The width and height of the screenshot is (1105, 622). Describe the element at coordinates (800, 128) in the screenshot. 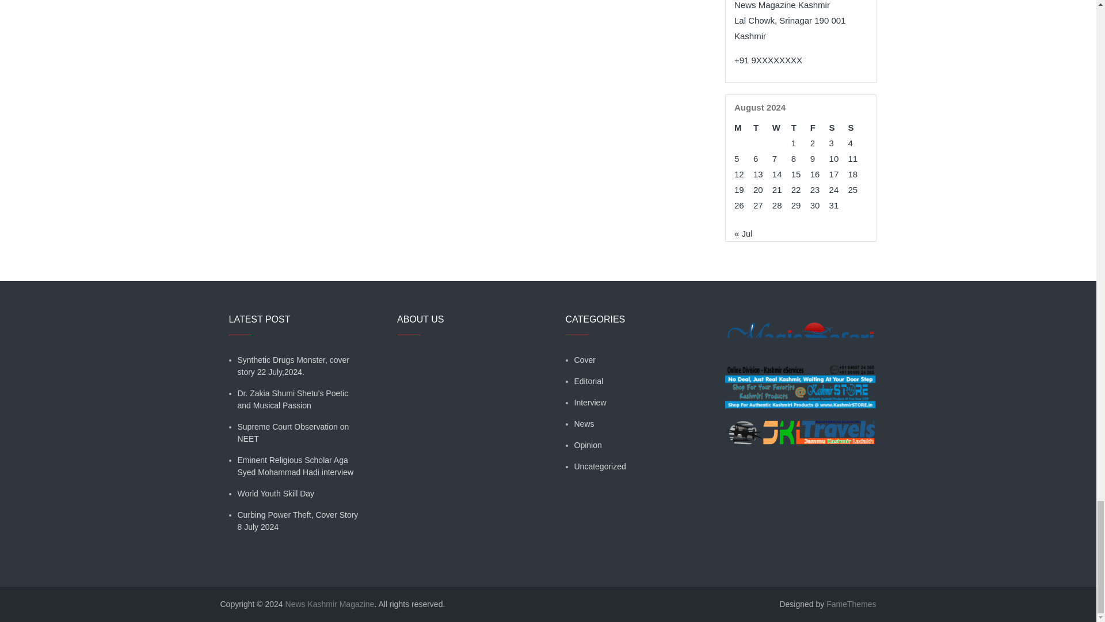

I see `Thursday` at that location.